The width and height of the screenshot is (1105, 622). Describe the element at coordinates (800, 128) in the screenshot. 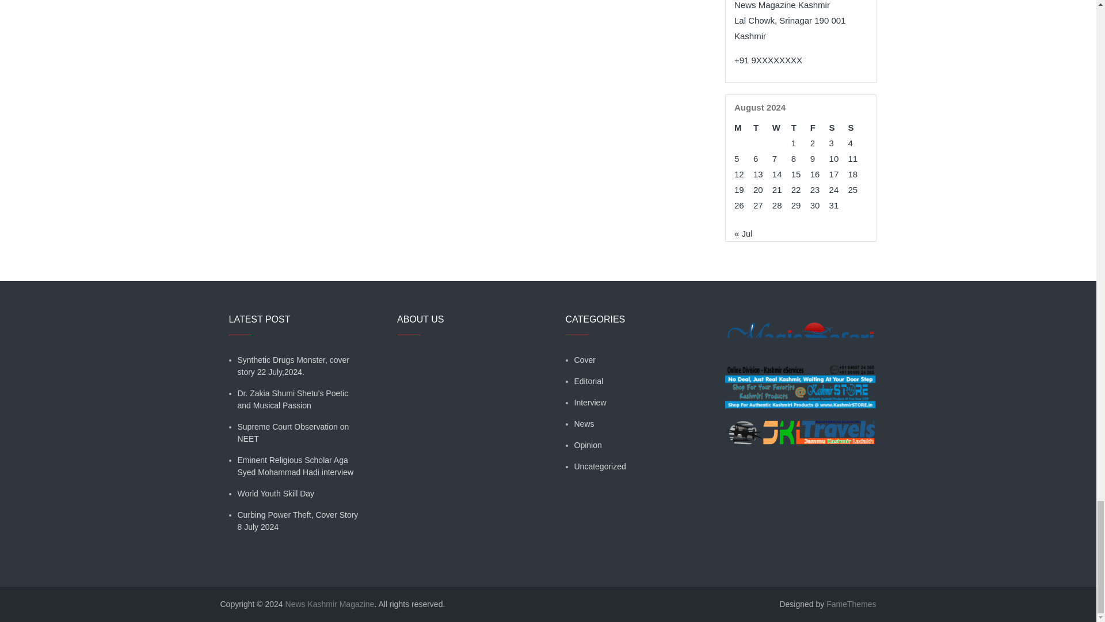

I see `Thursday` at that location.